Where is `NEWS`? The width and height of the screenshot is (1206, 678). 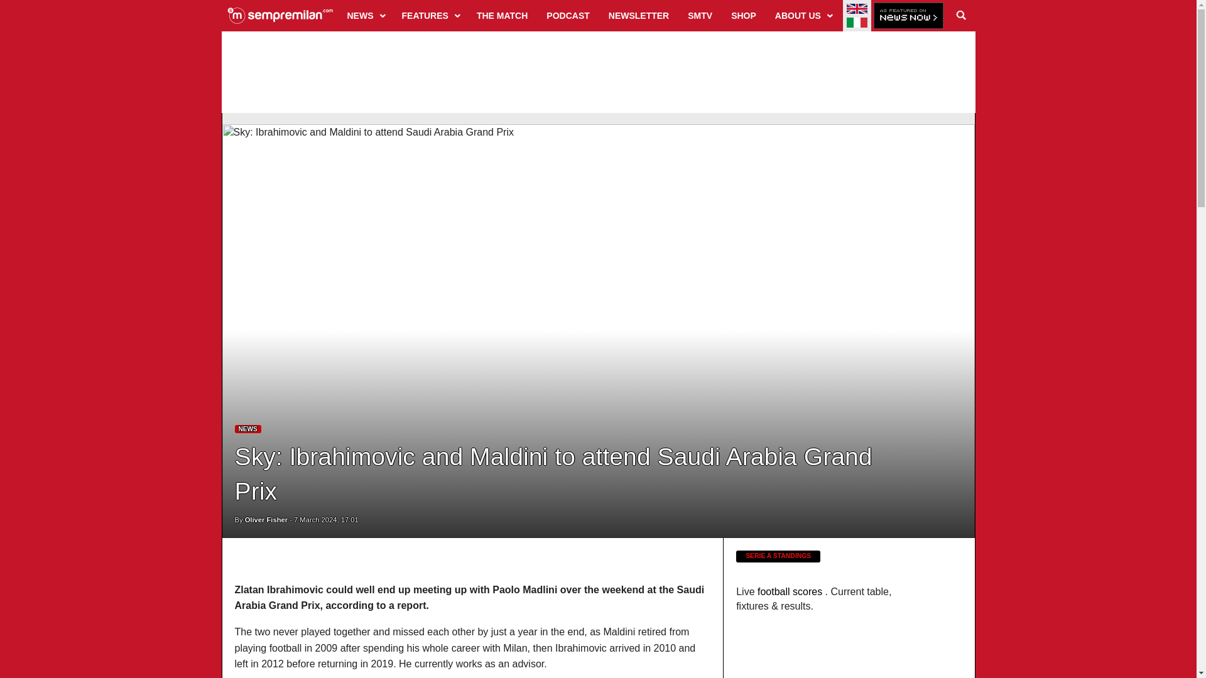
NEWS is located at coordinates (365, 15).